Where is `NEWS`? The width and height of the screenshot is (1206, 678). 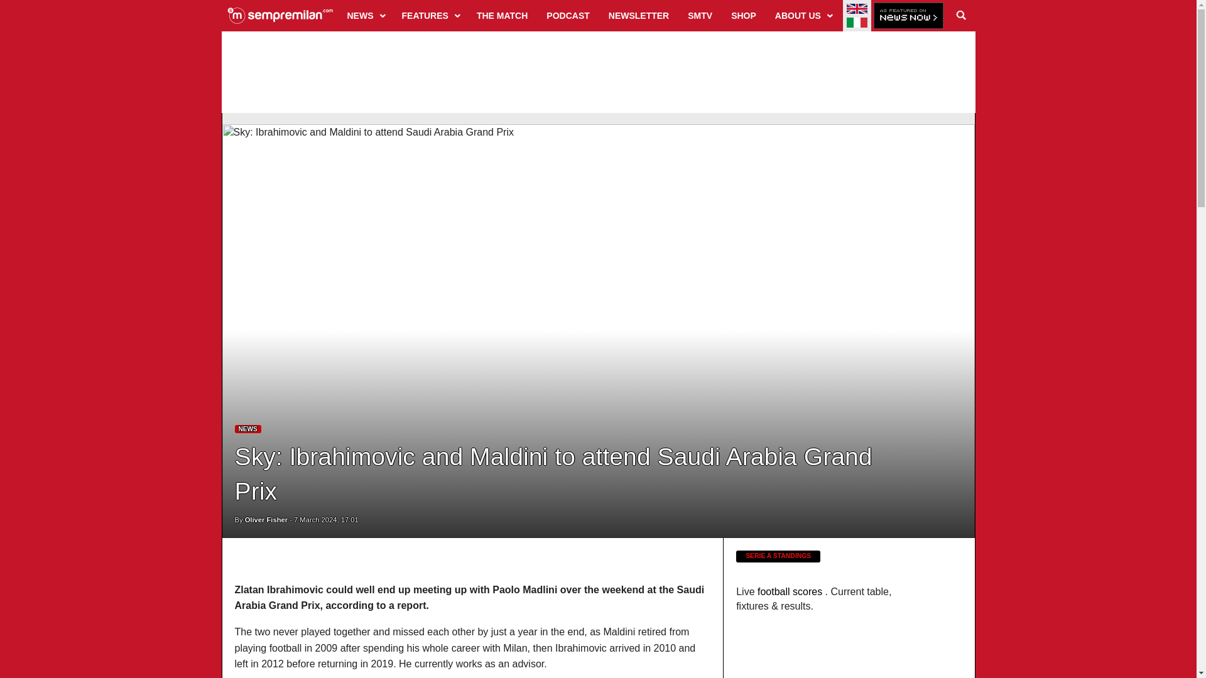
NEWS is located at coordinates (365, 15).